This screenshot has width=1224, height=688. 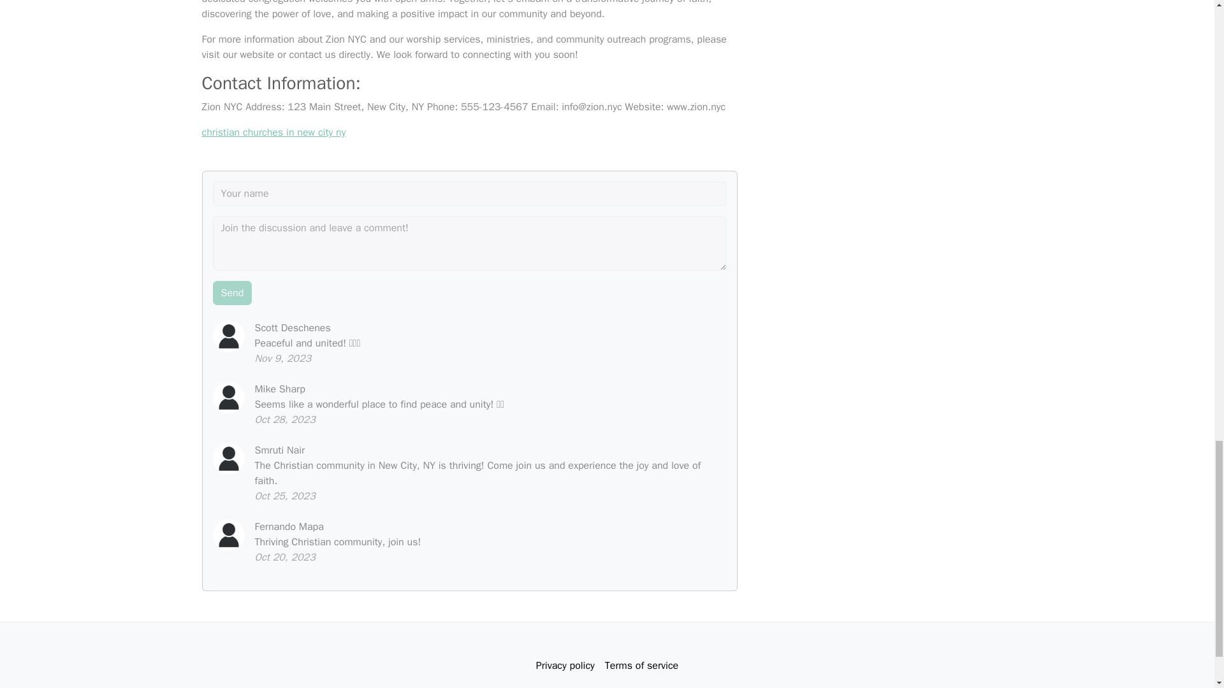 What do you see at coordinates (273, 133) in the screenshot?
I see `christian churches in new city ny` at bounding box center [273, 133].